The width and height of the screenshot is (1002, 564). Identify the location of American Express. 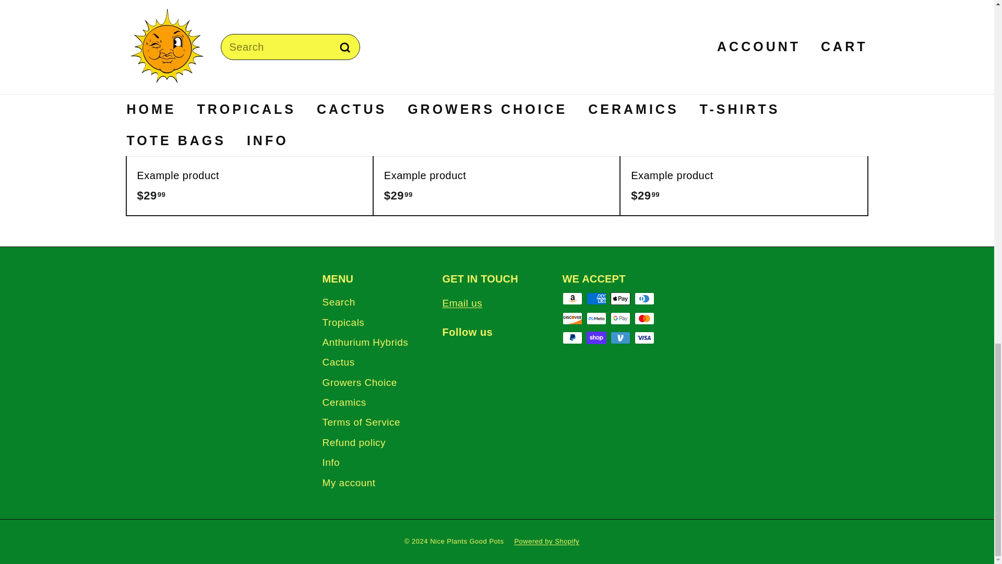
(596, 299).